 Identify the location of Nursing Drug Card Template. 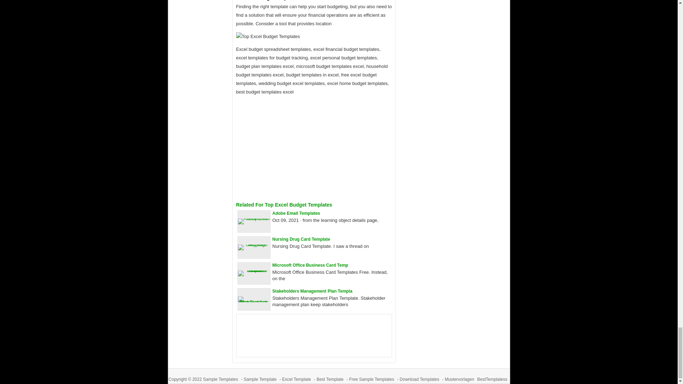
(301, 239).